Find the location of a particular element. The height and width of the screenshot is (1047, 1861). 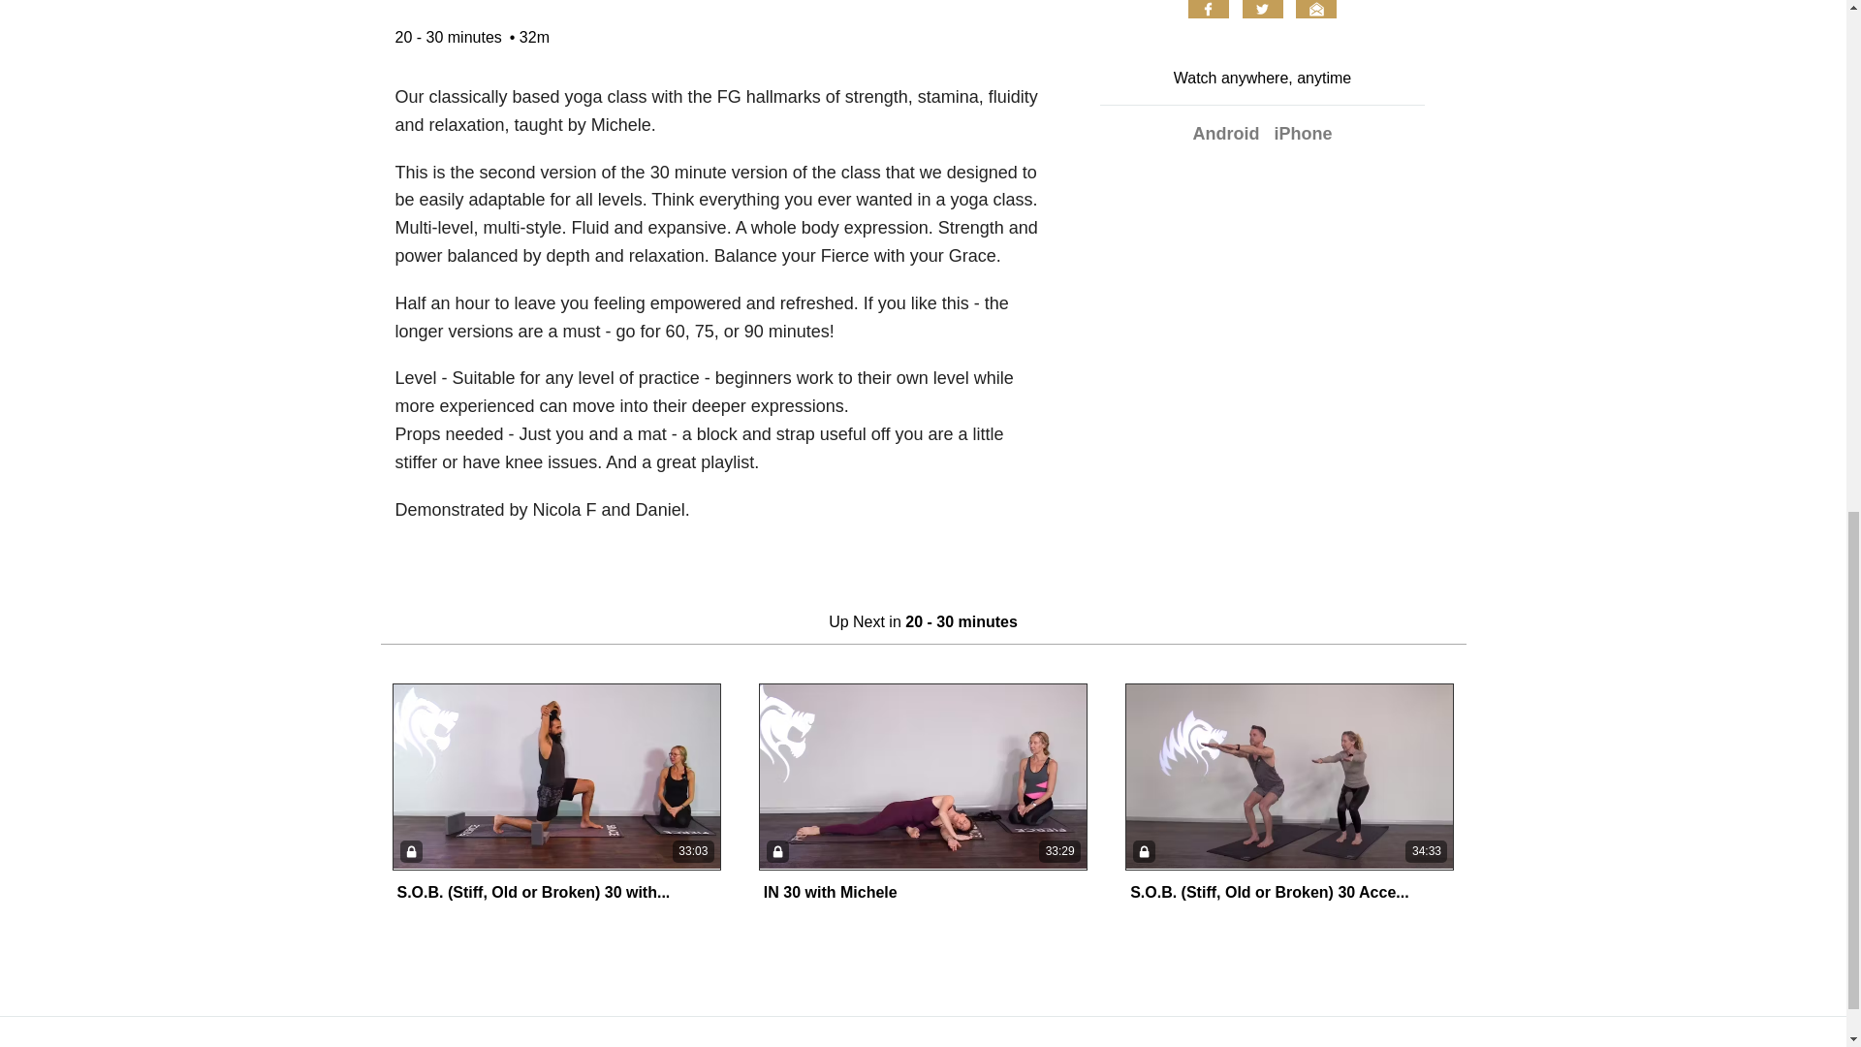

Email is located at coordinates (1315, 10).